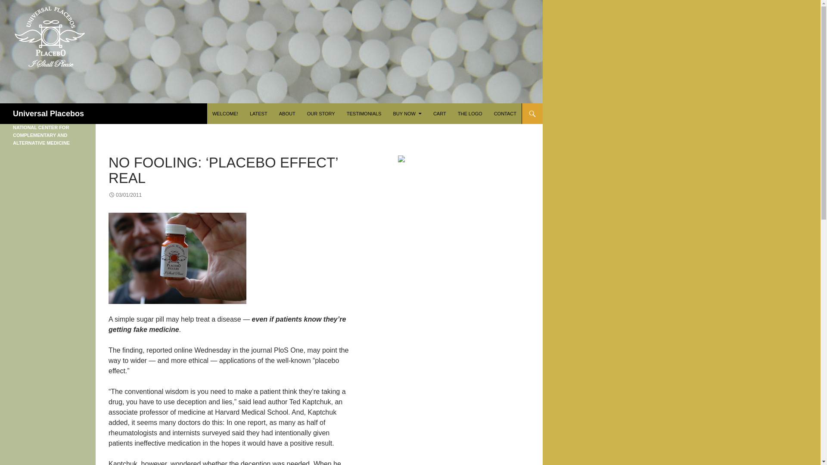 The width and height of the screenshot is (827, 465). I want to click on WELCOME!, so click(225, 114).